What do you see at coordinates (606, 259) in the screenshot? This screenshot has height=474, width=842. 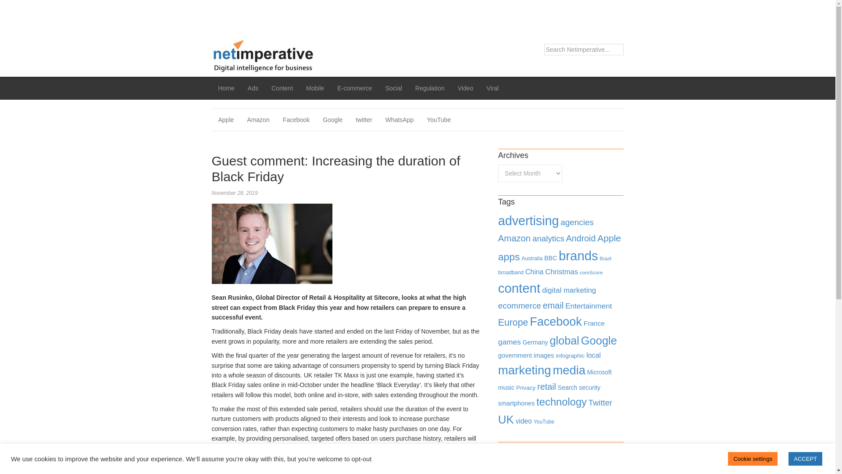 I see `Brazil` at bounding box center [606, 259].